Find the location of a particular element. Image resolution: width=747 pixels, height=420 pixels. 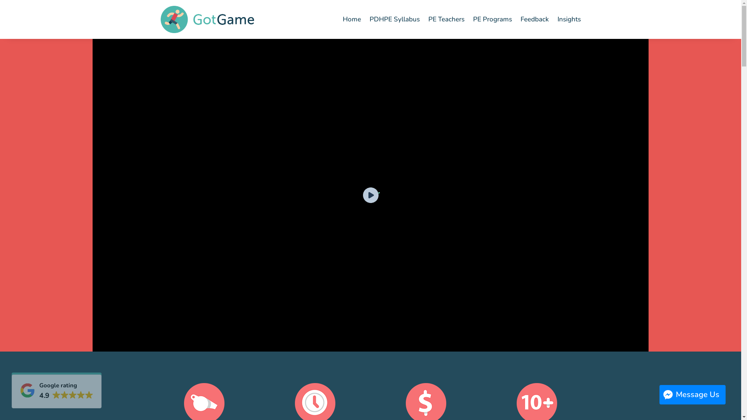

Message Us is located at coordinates (693, 395).